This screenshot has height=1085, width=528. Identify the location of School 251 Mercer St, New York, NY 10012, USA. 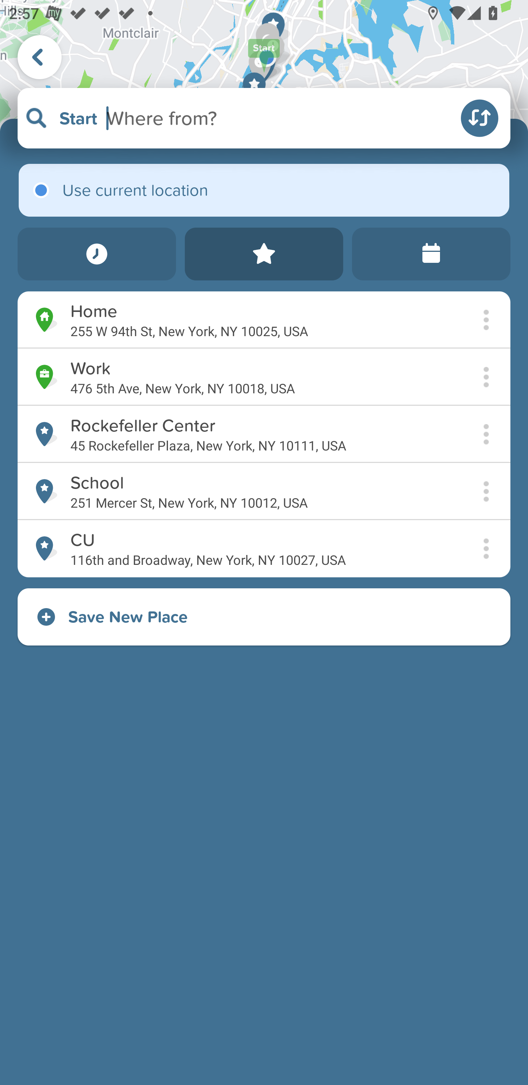
(264, 491).